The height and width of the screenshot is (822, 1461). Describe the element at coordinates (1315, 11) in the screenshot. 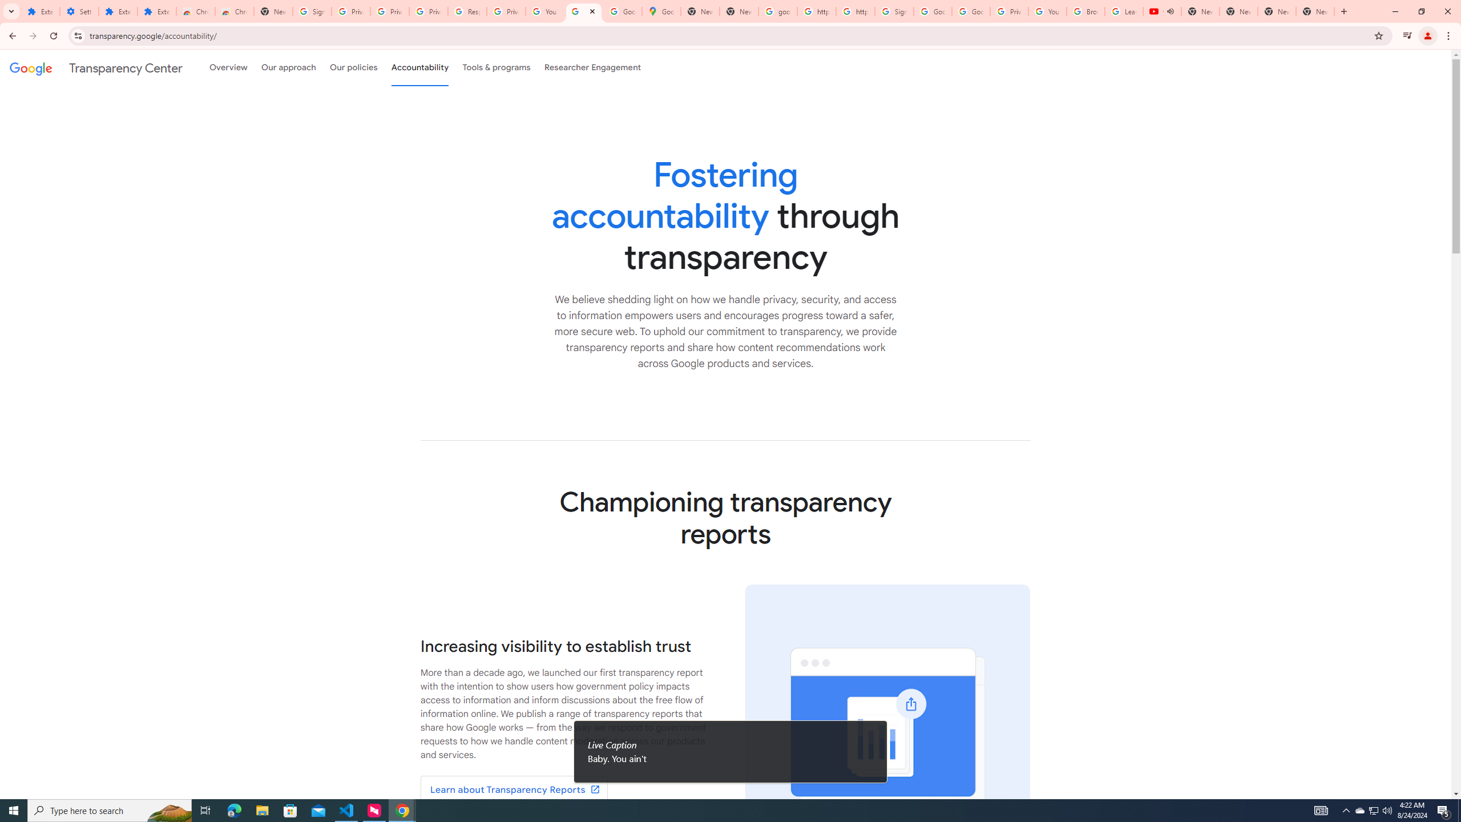

I see `New Tab` at that location.